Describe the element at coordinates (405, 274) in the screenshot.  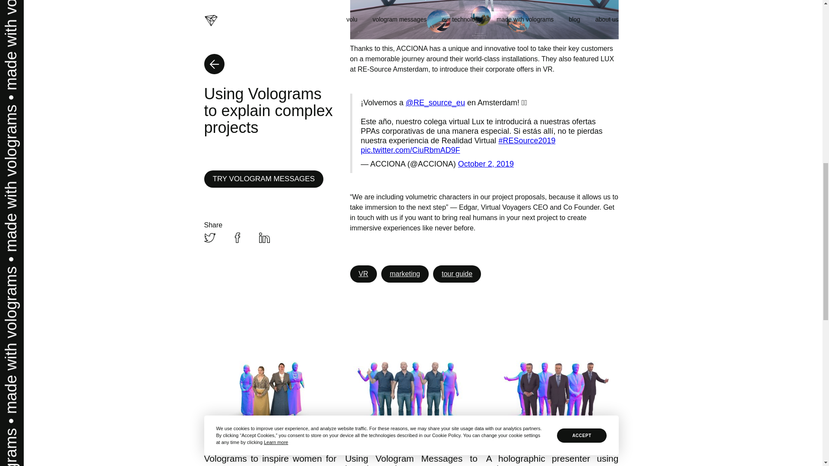
I see `marketing` at that location.